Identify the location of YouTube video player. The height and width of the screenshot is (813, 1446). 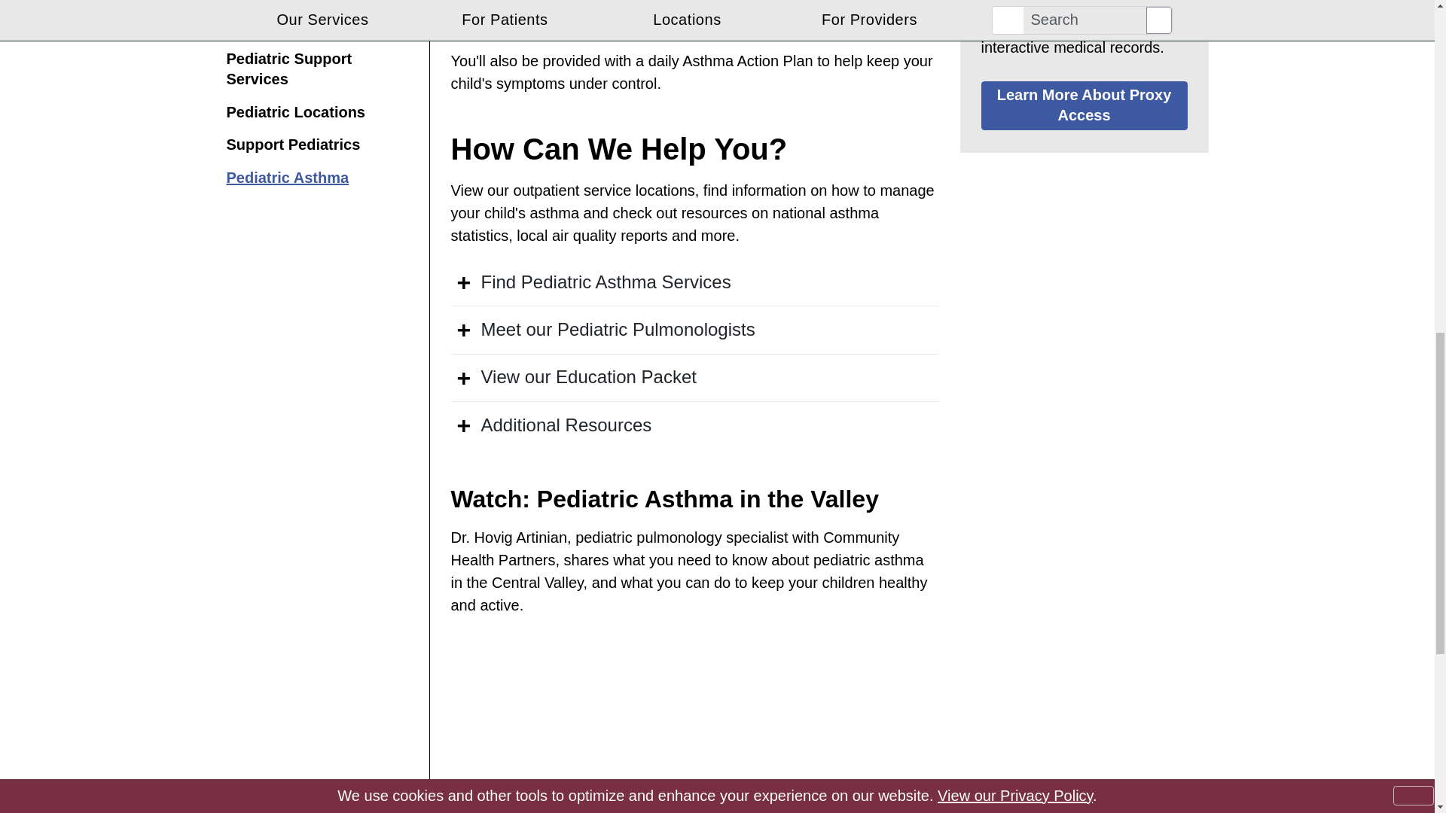
(694, 726).